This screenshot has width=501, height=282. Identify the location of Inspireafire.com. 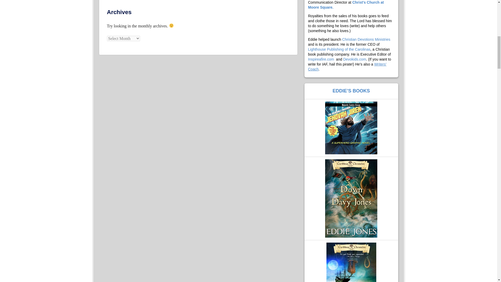
(321, 59).